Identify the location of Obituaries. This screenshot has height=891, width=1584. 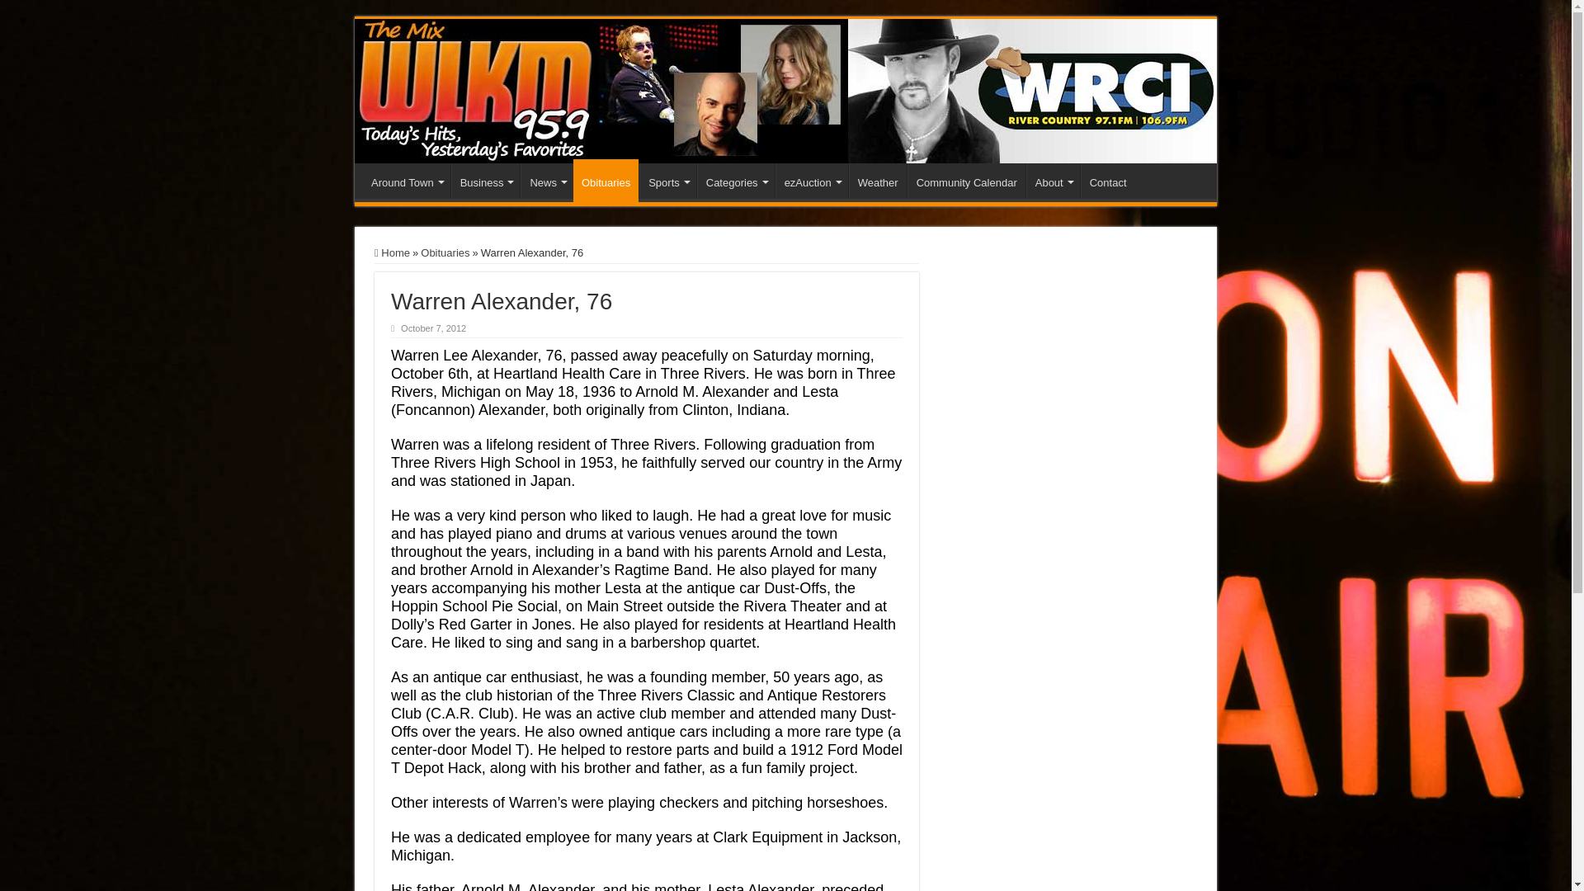
(606, 181).